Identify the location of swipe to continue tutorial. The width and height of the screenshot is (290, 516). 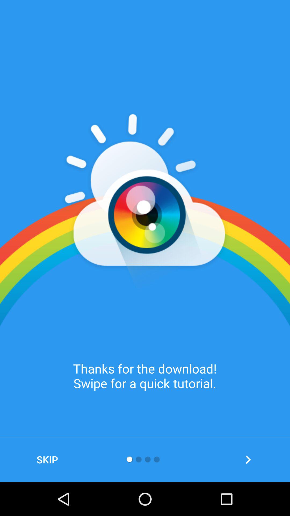
(248, 460).